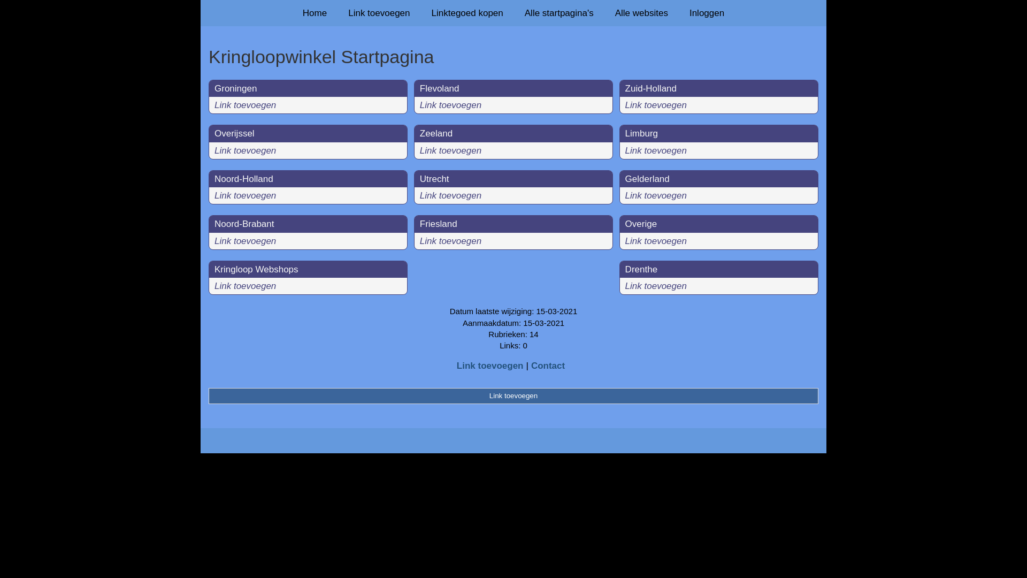 The height and width of the screenshot is (578, 1027). I want to click on Link toevoegen, so click(656, 241).